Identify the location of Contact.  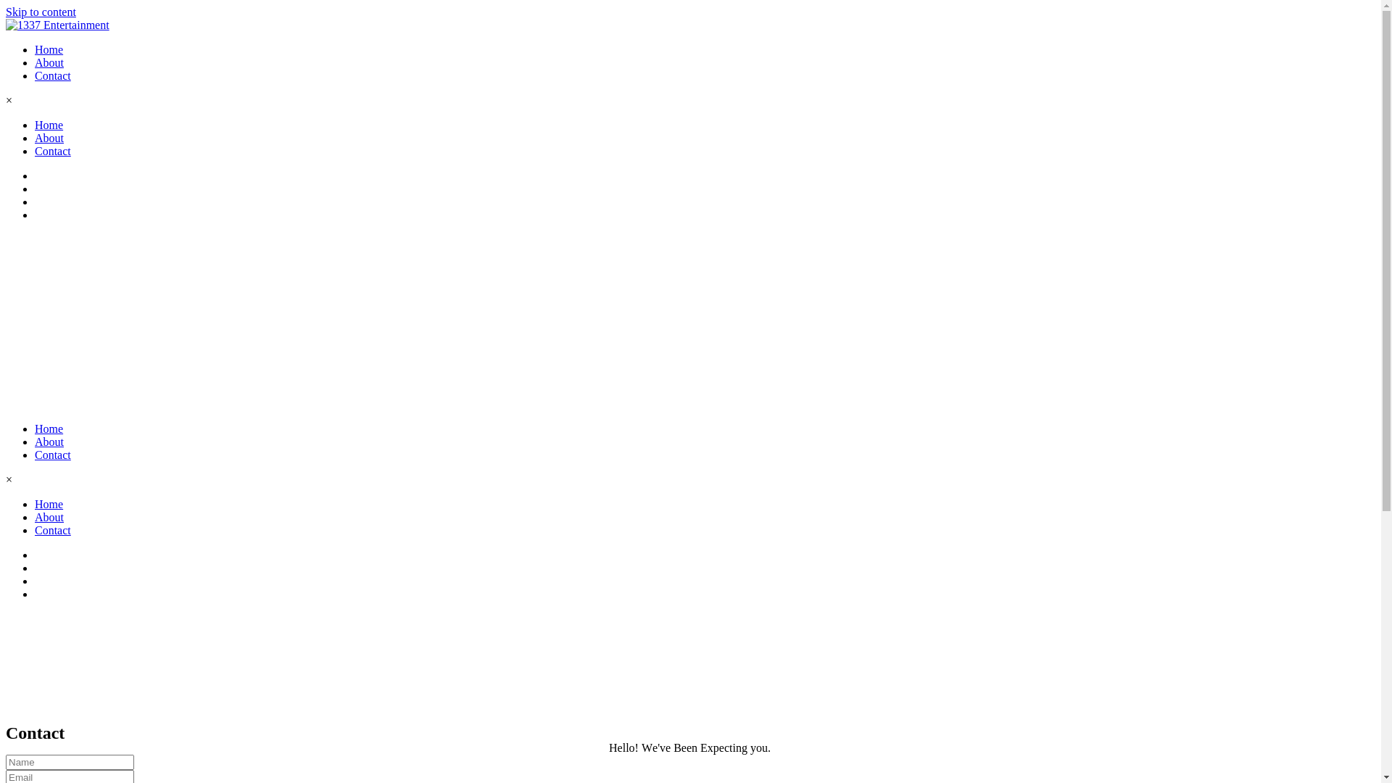
(53, 75).